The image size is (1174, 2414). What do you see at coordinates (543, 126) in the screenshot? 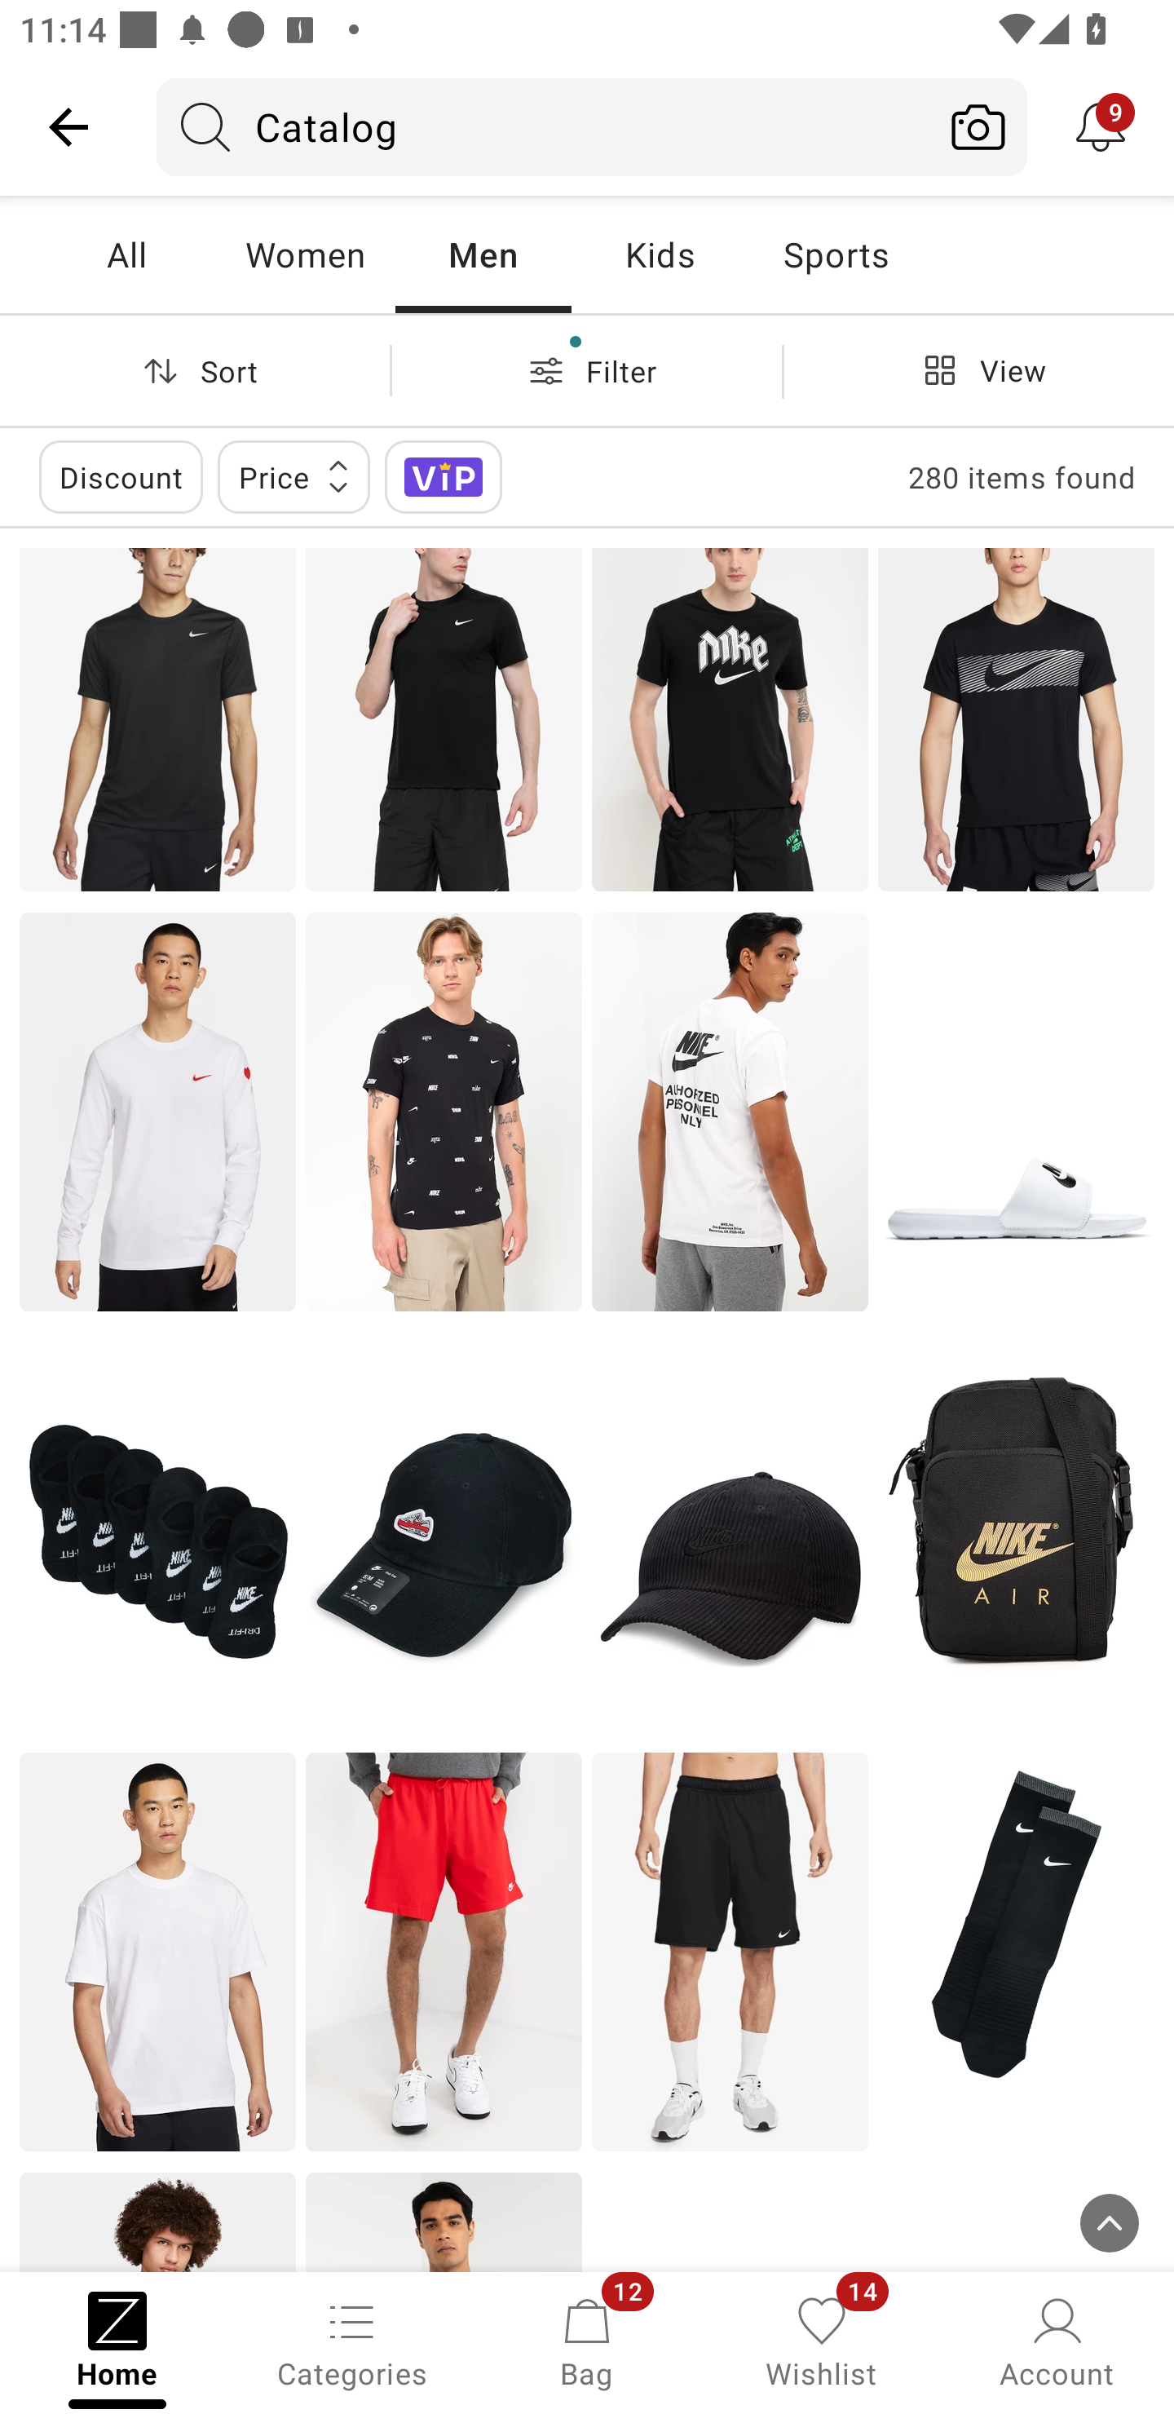
I see `Catalog` at bounding box center [543, 126].